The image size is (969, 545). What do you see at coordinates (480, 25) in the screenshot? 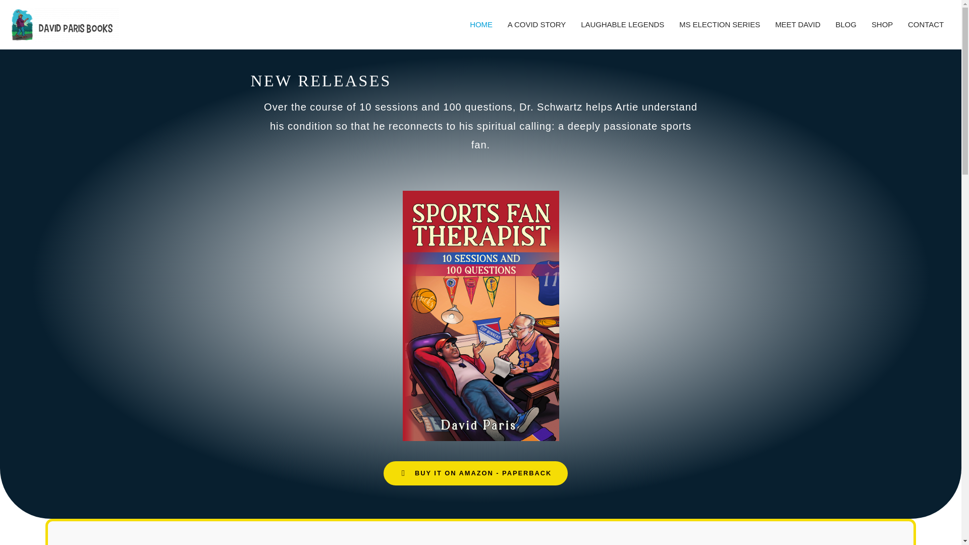
I see `HOME` at bounding box center [480, 25].